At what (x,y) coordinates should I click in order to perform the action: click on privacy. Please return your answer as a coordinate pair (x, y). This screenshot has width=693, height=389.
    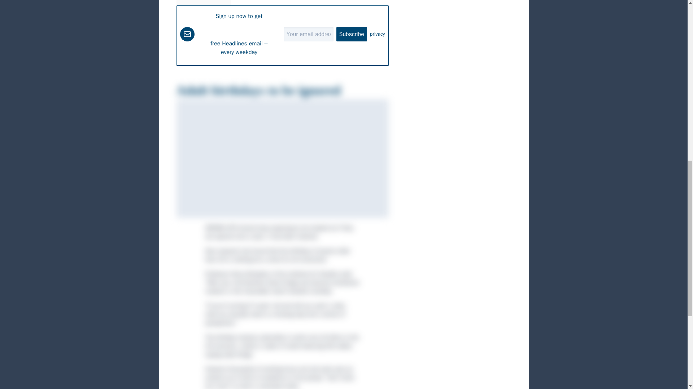
    Looking at the image, I should click on (378, 34).